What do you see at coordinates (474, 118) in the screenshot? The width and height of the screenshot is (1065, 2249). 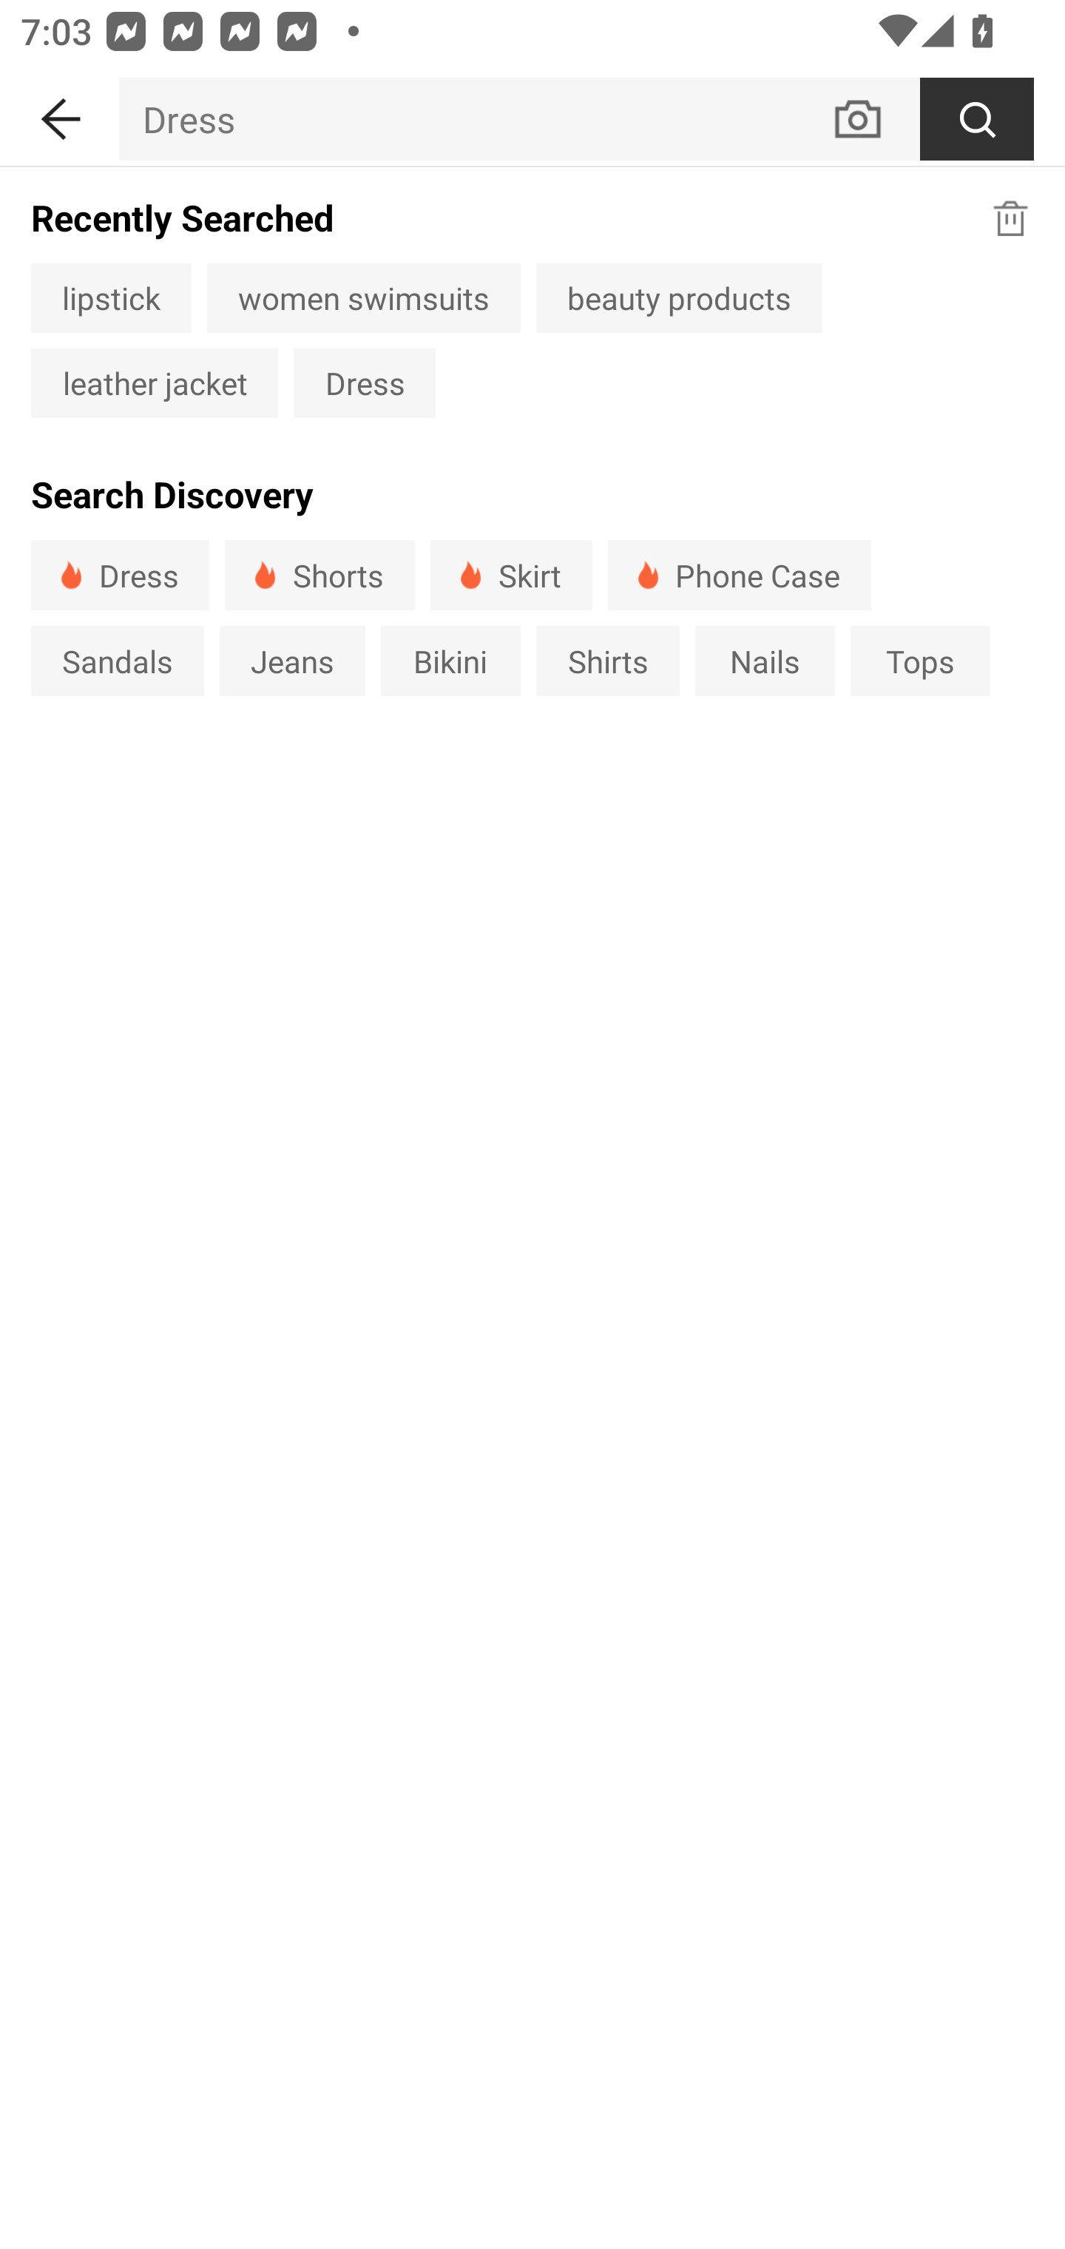 I see `Dress` at bounding box center [474, 118].